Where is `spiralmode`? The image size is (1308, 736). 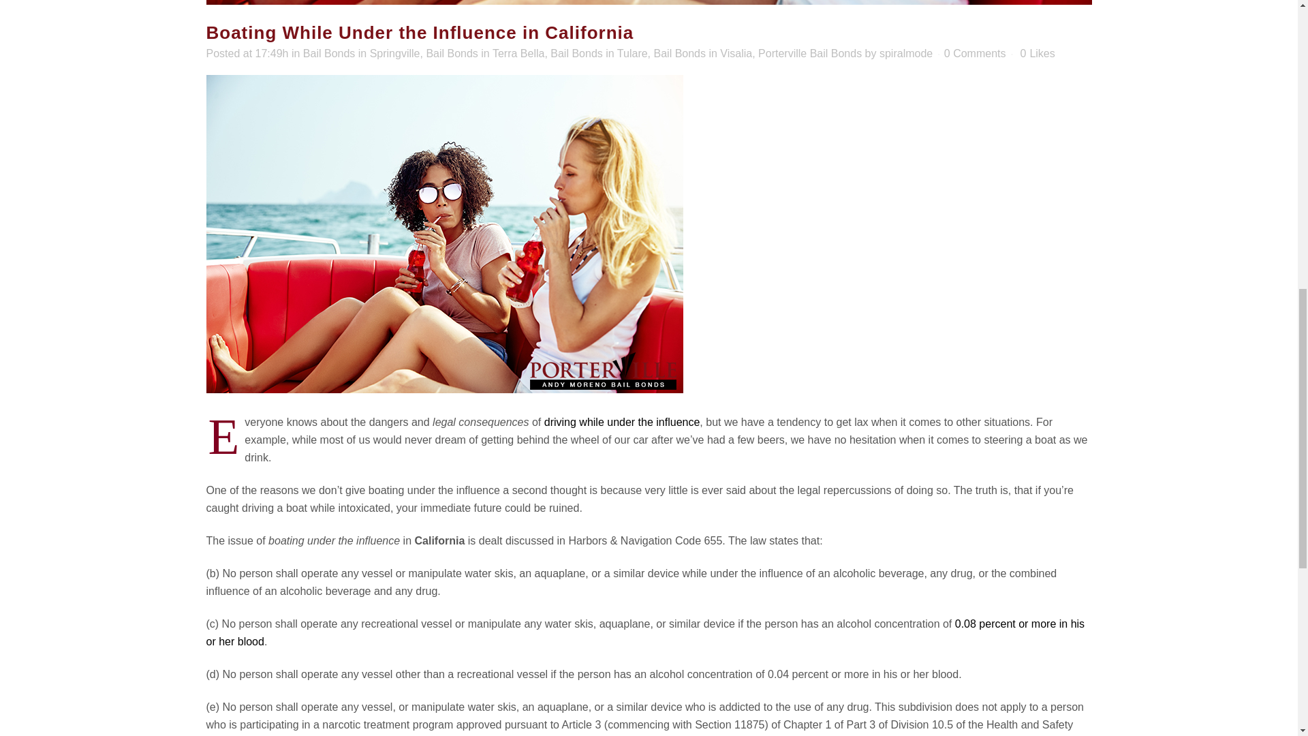 spiralmode is located at coordinates (905, 53).